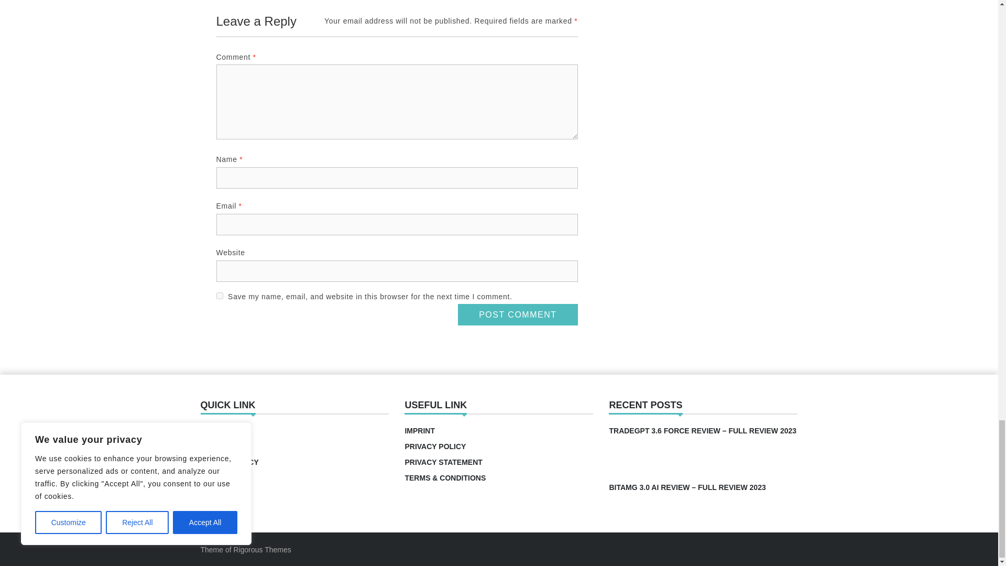 The width and height of the screenshot is (1006, 566). What do you see at coordinates (219, 296) in the screenshot?
I see `yes` at bounding box center [219, 296].